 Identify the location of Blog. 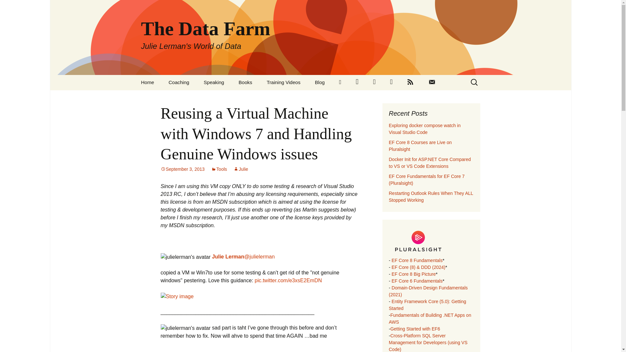
(320, 82).